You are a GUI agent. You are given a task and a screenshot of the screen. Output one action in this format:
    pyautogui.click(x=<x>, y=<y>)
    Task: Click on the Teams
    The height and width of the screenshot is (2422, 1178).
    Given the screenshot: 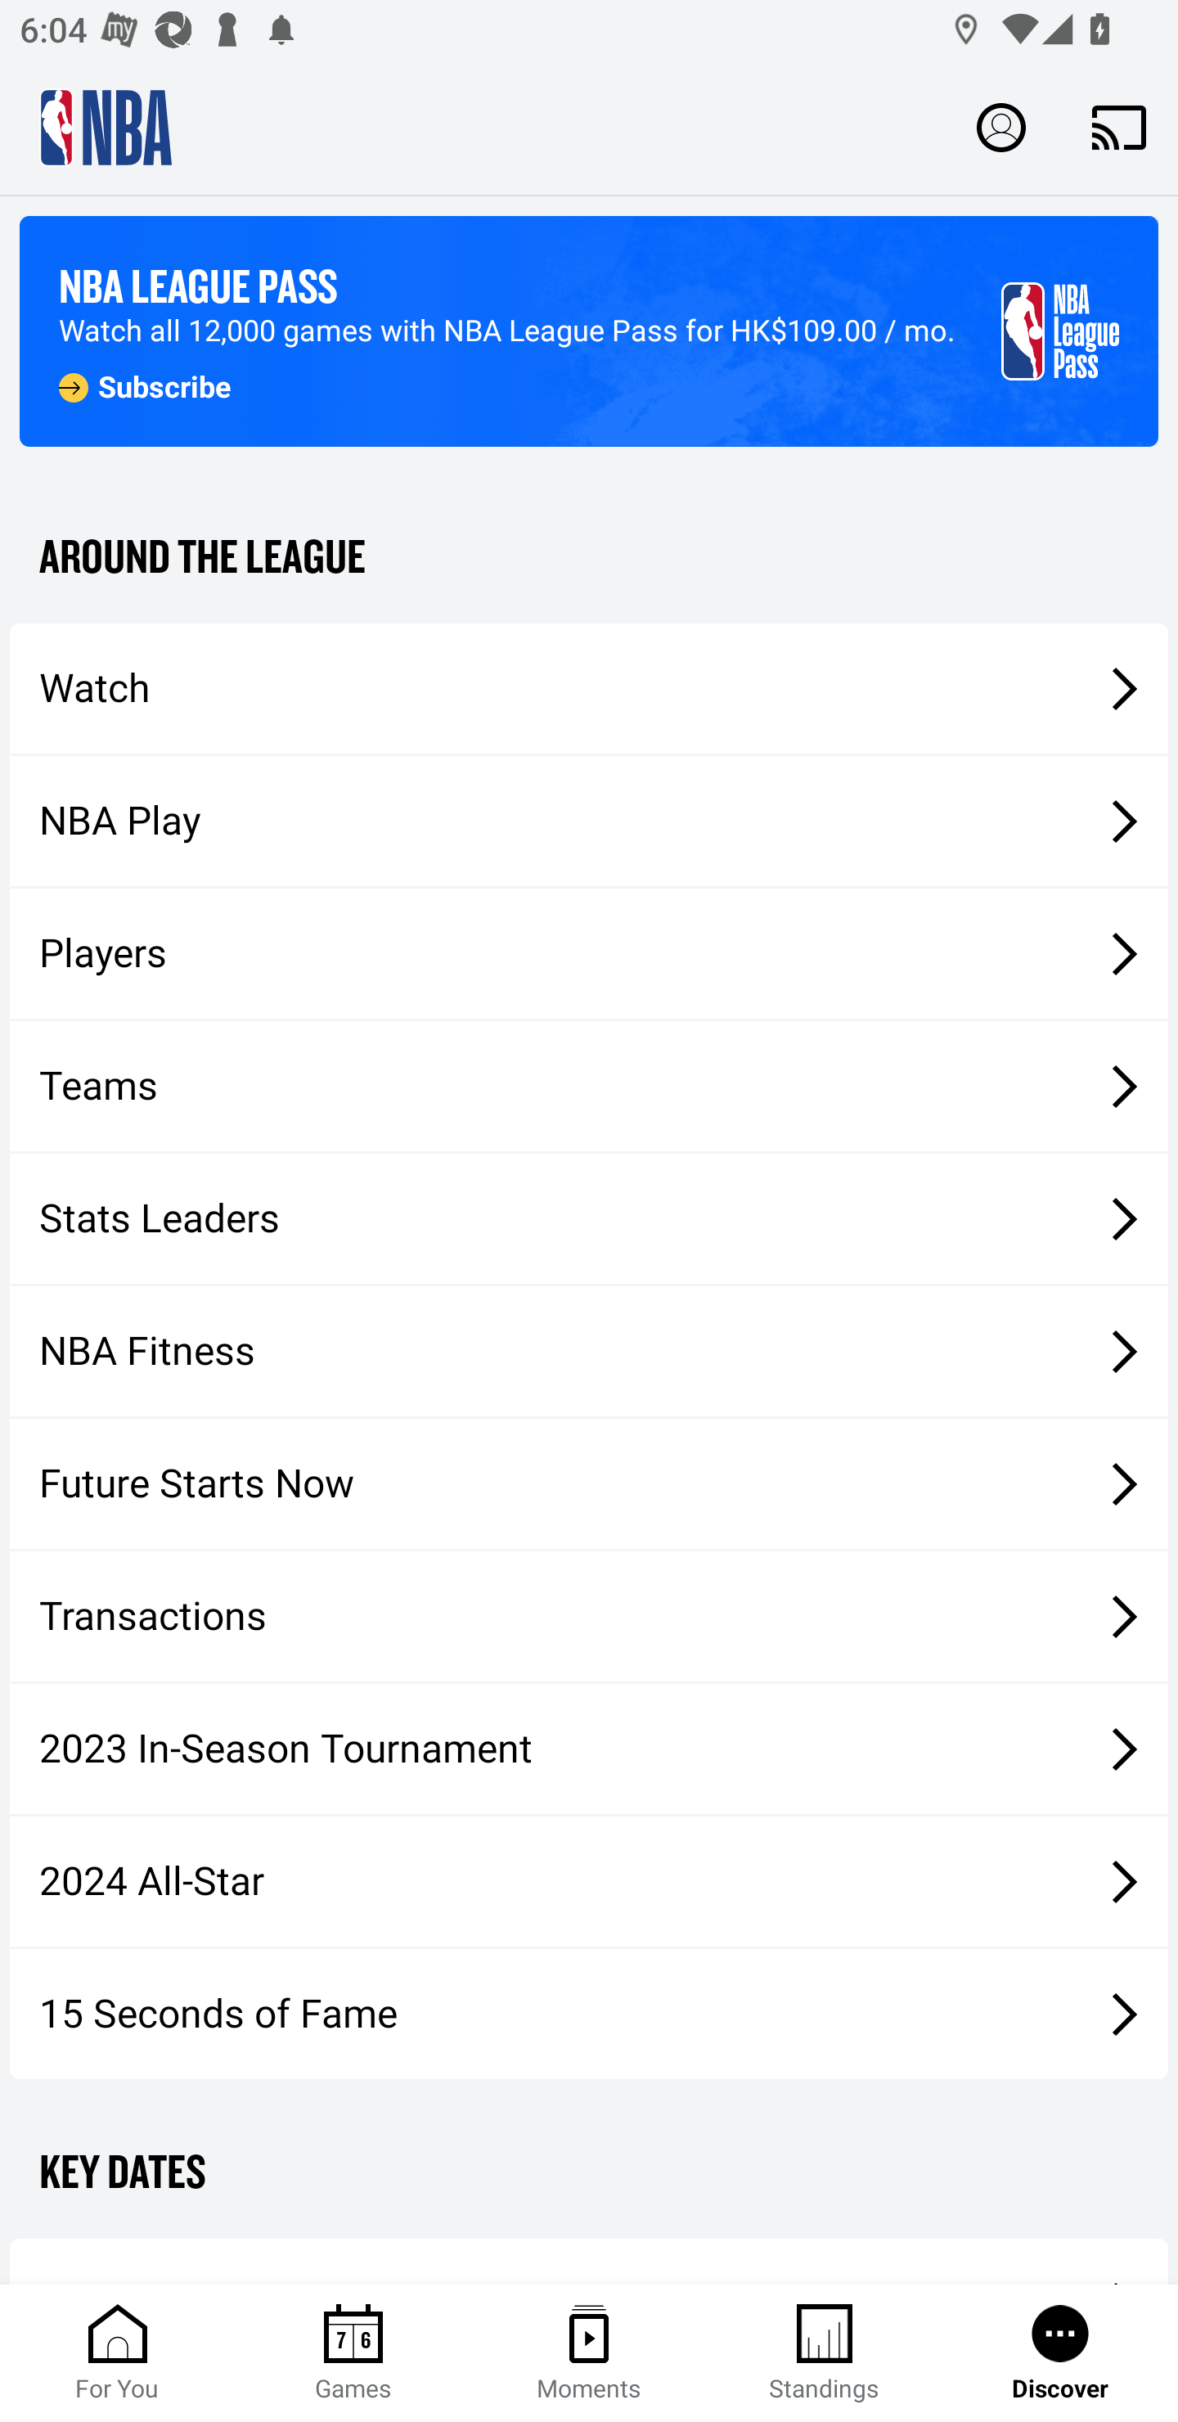 What is the action you would take?
    pyautogui.click(x=589, y=1087)
    